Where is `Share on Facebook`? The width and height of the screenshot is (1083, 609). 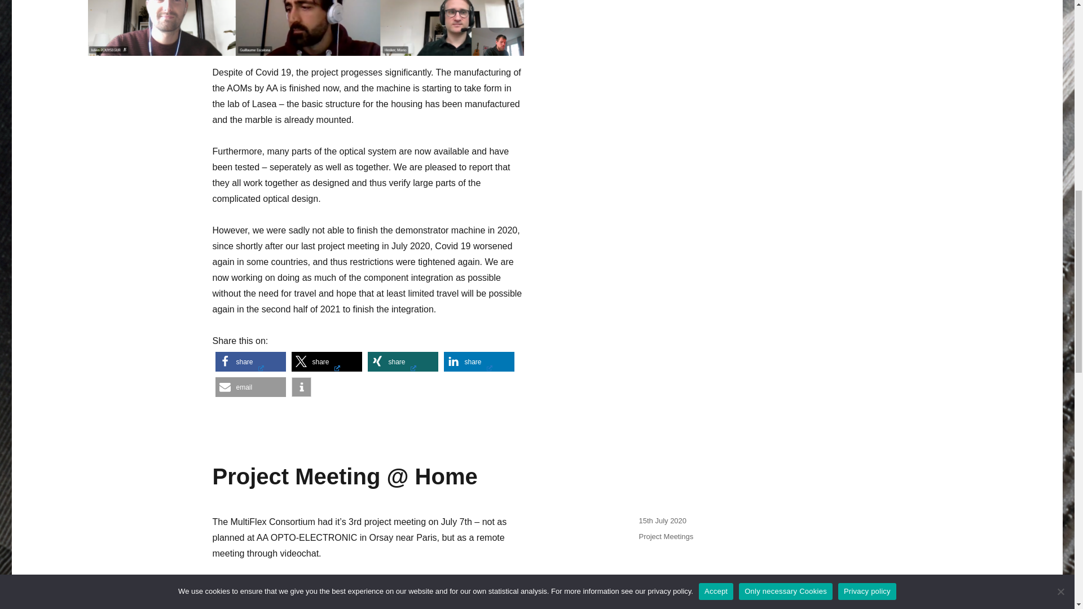
Share on Facebook is located at coordinates (250, 361).